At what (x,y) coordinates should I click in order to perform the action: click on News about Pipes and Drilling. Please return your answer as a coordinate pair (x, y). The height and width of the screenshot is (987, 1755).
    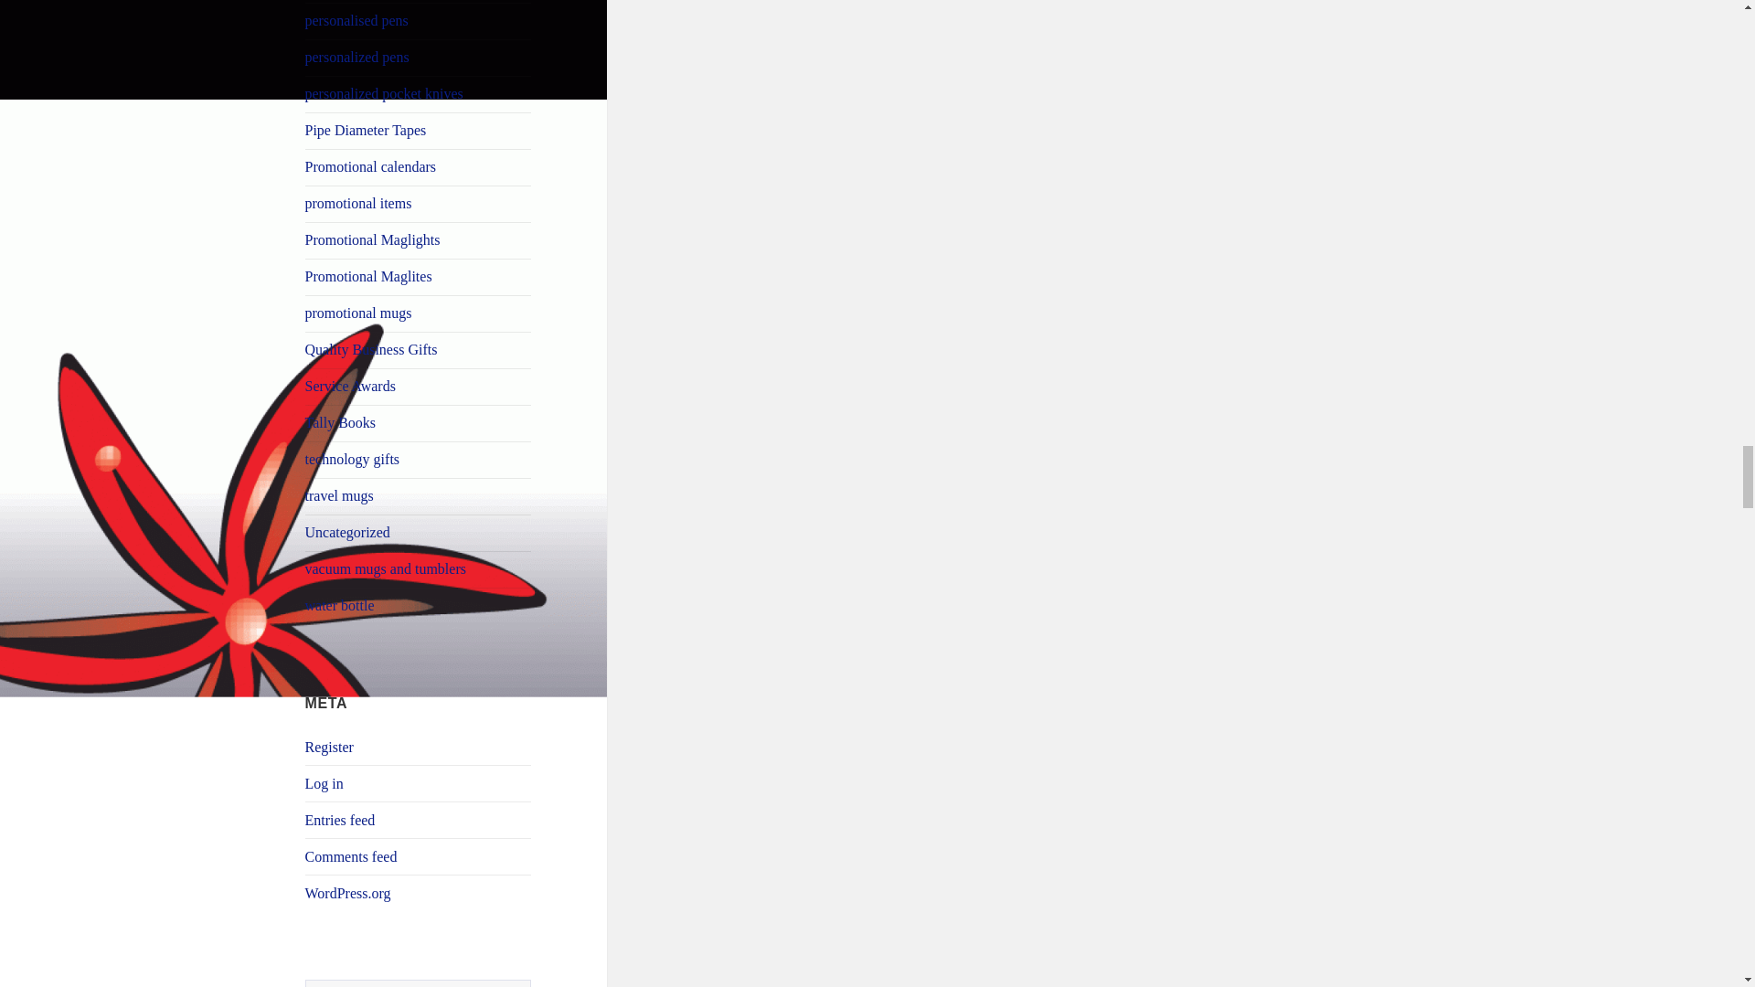
    Looking at the image, I should click on (366, 130).